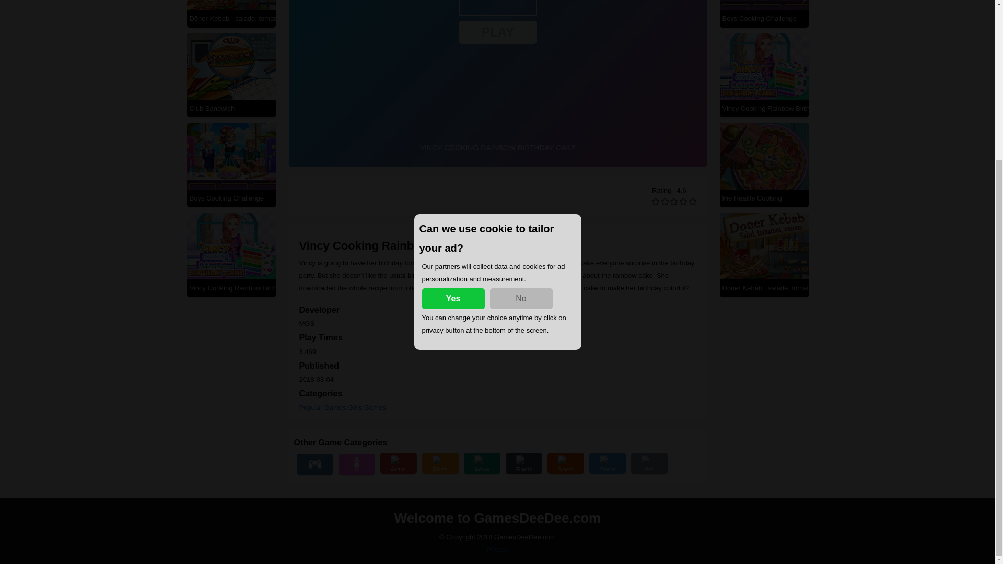 The height and width of the screenshot is (564, 1003). Describe the element at coordinates (230, 197) in the screenshot. I see `Boys Cooking Challenge` at that location.